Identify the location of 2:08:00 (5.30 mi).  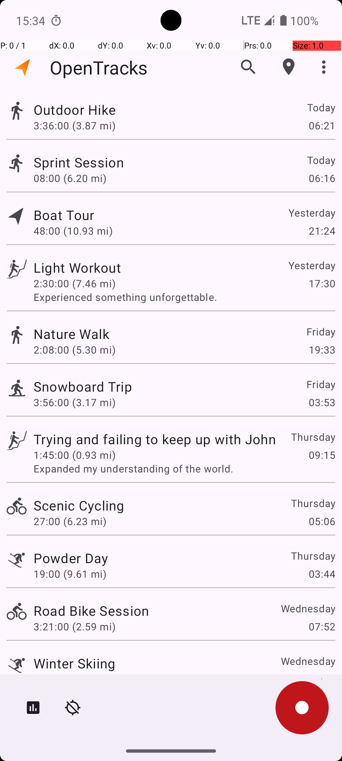
(75, 349).